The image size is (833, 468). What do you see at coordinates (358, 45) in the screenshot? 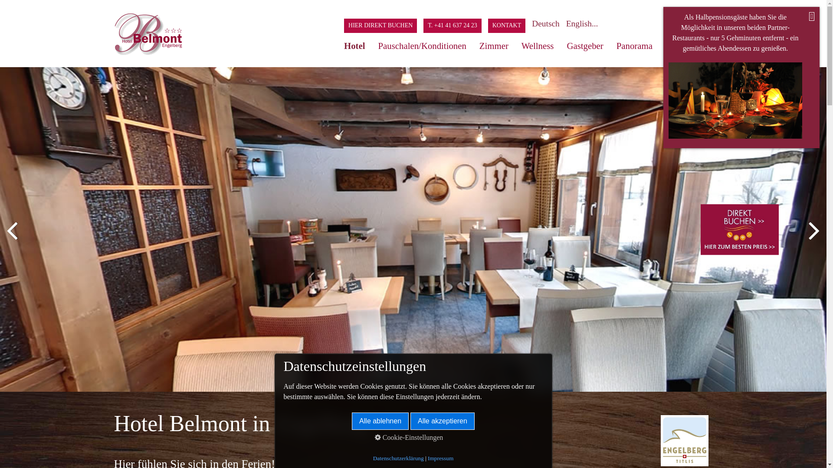
I see `Hotel` at bounding box center [358, 45].